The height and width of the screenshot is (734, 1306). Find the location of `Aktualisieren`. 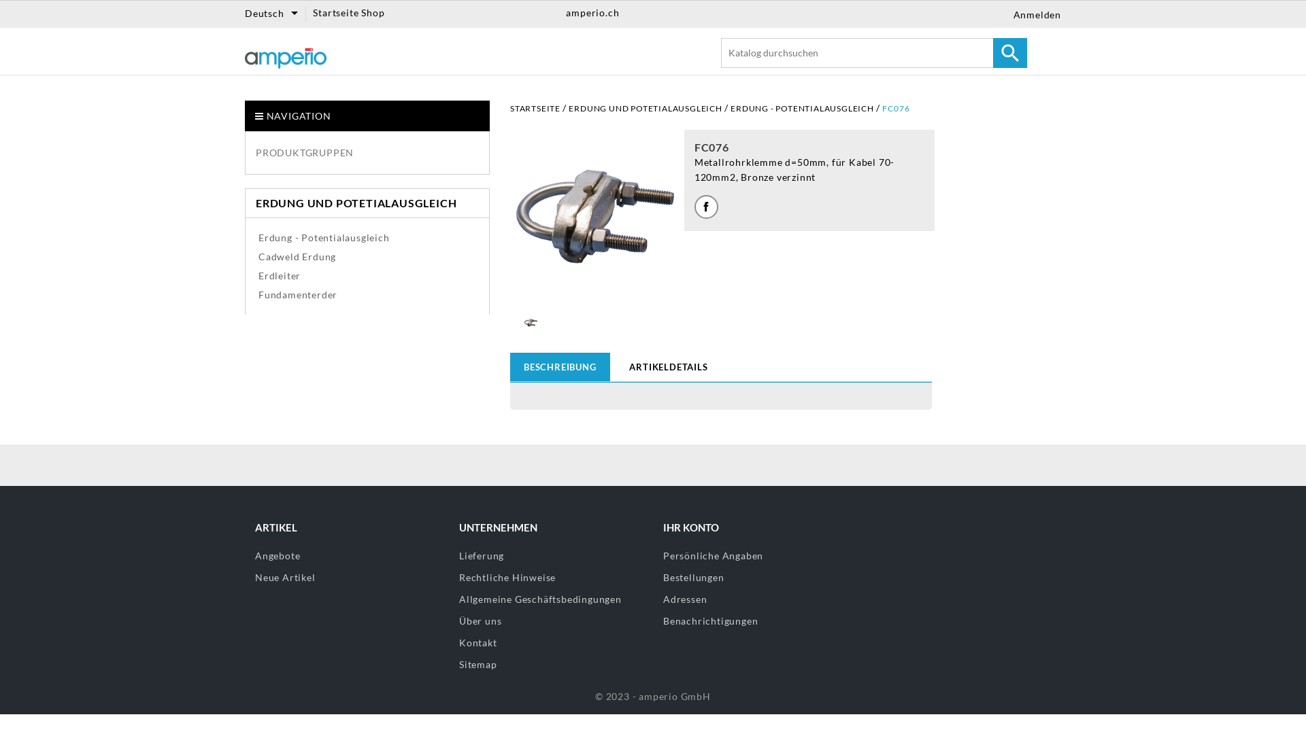

Aktualisieren is located at coordinates (34, 10).